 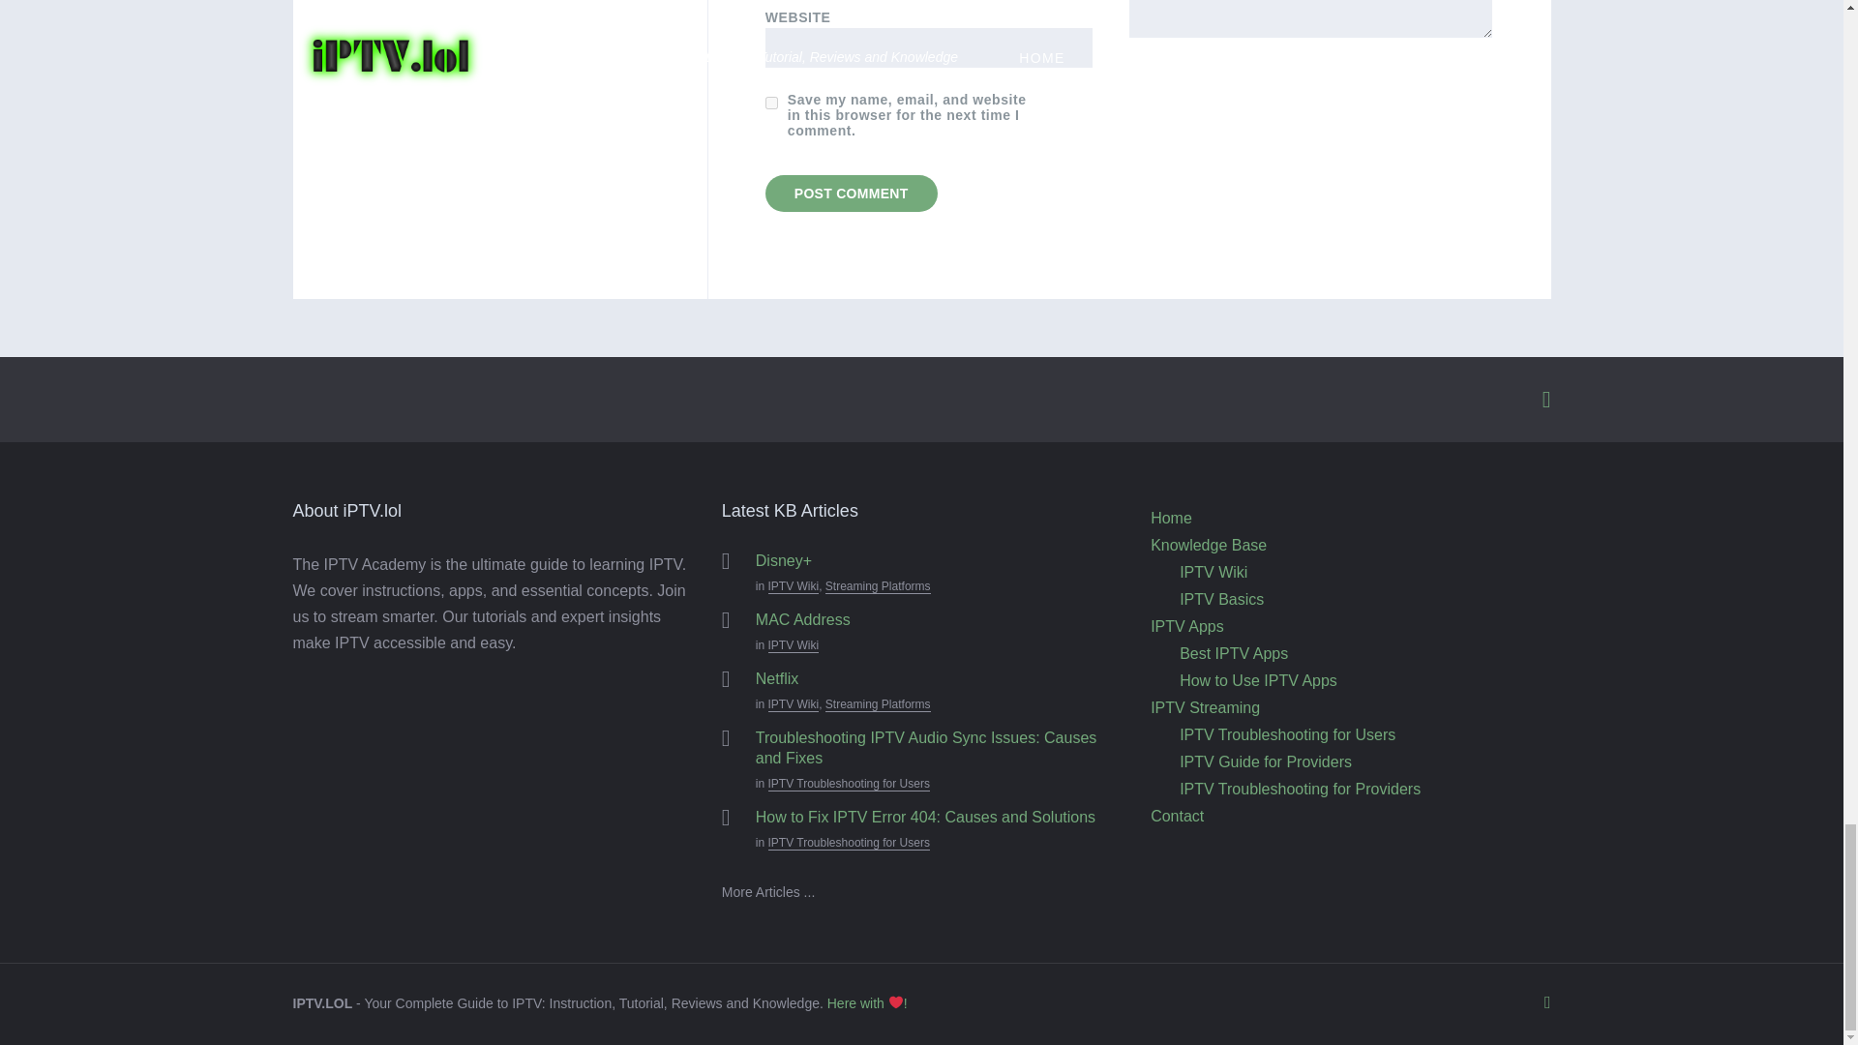 I want to click on Post Comment, so click(x=852, y=194).